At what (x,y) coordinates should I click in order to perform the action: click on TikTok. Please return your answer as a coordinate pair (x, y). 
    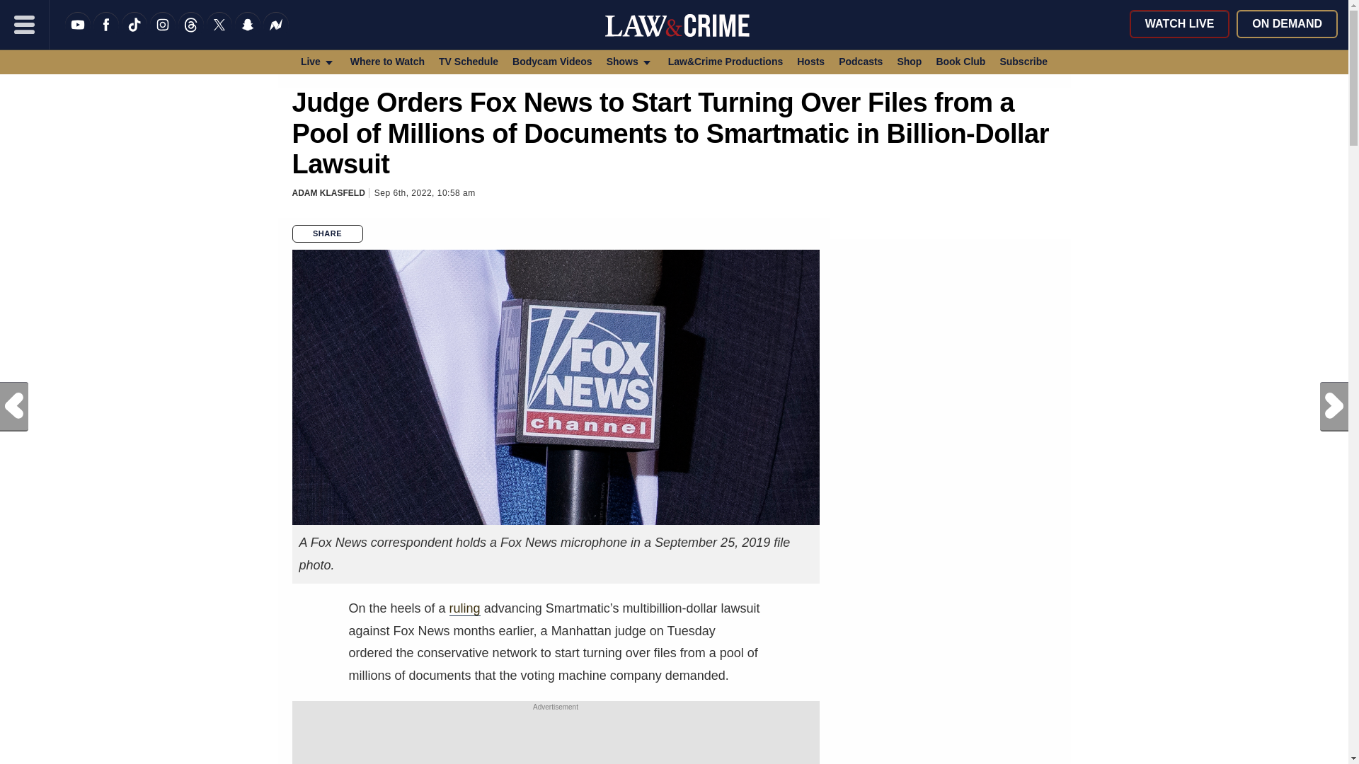
    Looking at the image, I should click on (134, 33).